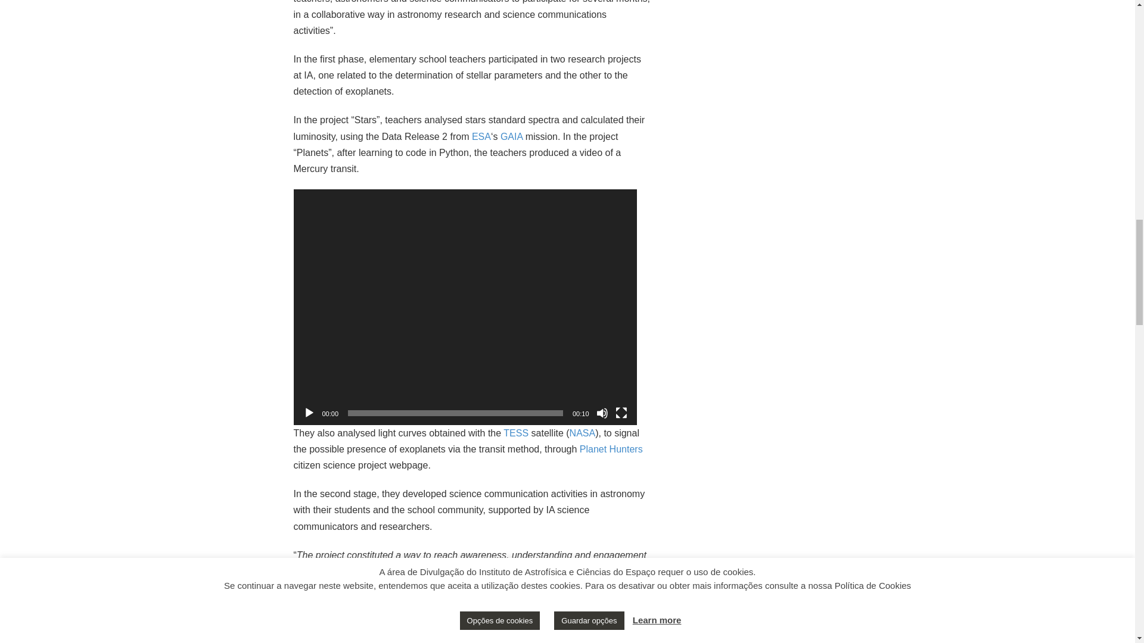 The width and height of the screenshot is (1144, 643). What do you see at coordinates (309, 413) in the screenshot?
I see `Play` at bounding box center [309, 413].